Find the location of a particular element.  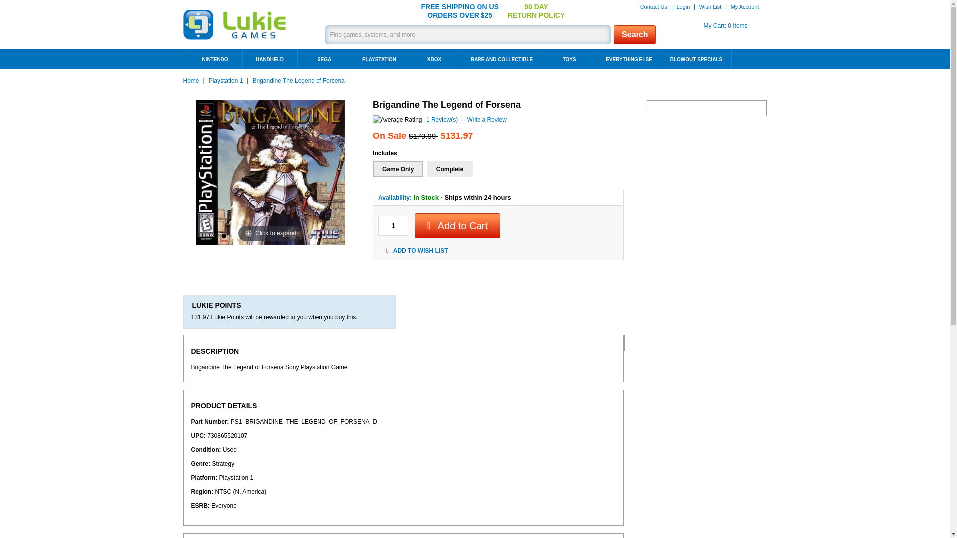

Contact Us is located at coordinates (657, 7).